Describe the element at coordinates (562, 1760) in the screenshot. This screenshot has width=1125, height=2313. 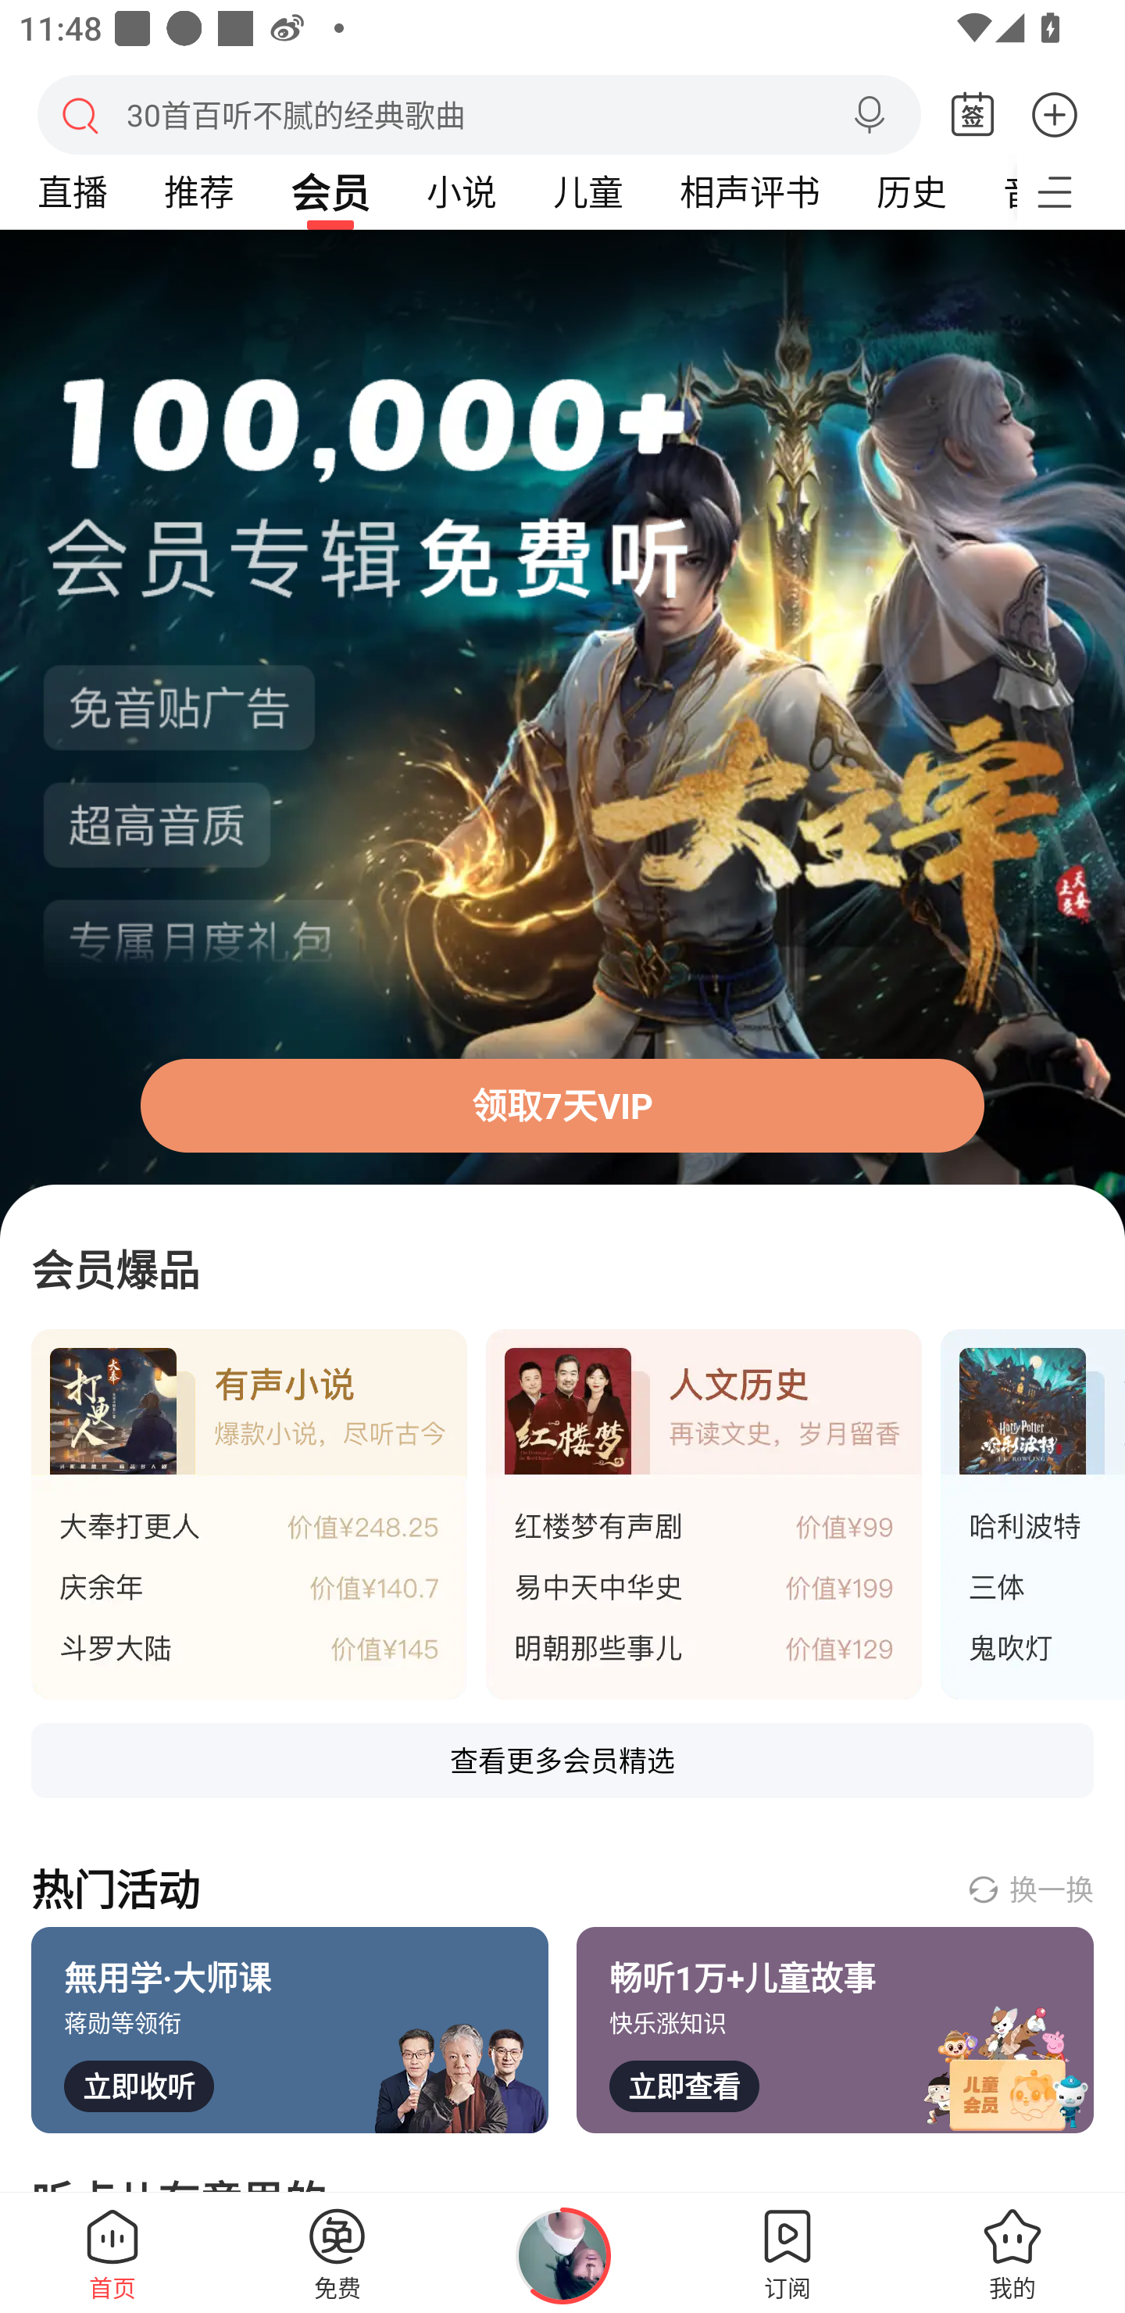
I see `查看更多会员精选` at that location.